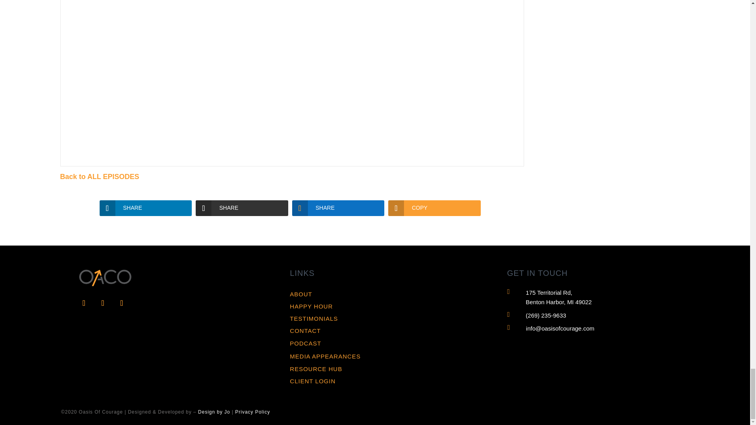 This screenshot has height=425, width=756. Describe the element at coordinates (305, 331) in the screenshot. I see `Contact Page` at that location.